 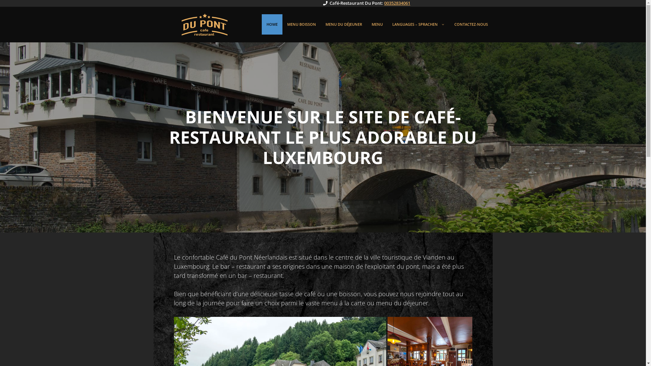 What do you see at coordinates (272, 24) in the screenshot?
I see `HOME` at bounding box center [272, 24].